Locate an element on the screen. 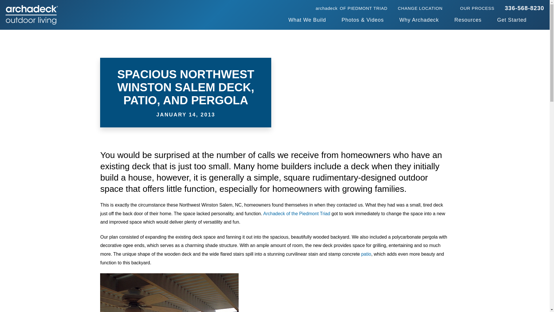 This screenshot has height=312, width=554. Why Archadeck is located at coordinates (419, 20).